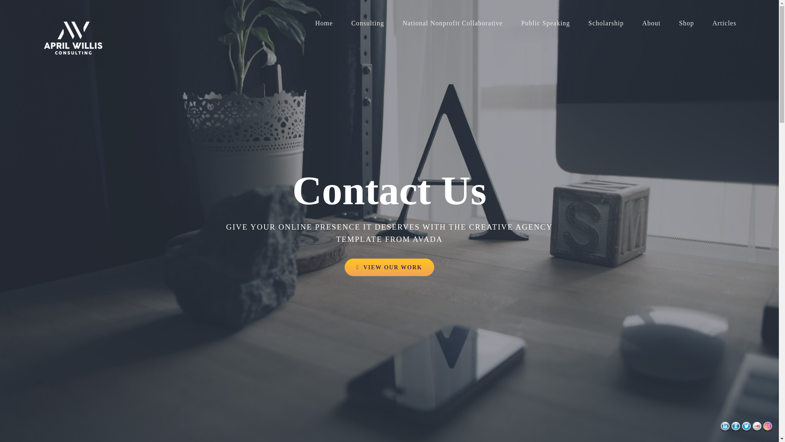 The image size is (785, 442). What do you see at coordinates (735, 427) in the screenshot?
I see `Visit Us On Facebook` at bounding box center [735, 427].